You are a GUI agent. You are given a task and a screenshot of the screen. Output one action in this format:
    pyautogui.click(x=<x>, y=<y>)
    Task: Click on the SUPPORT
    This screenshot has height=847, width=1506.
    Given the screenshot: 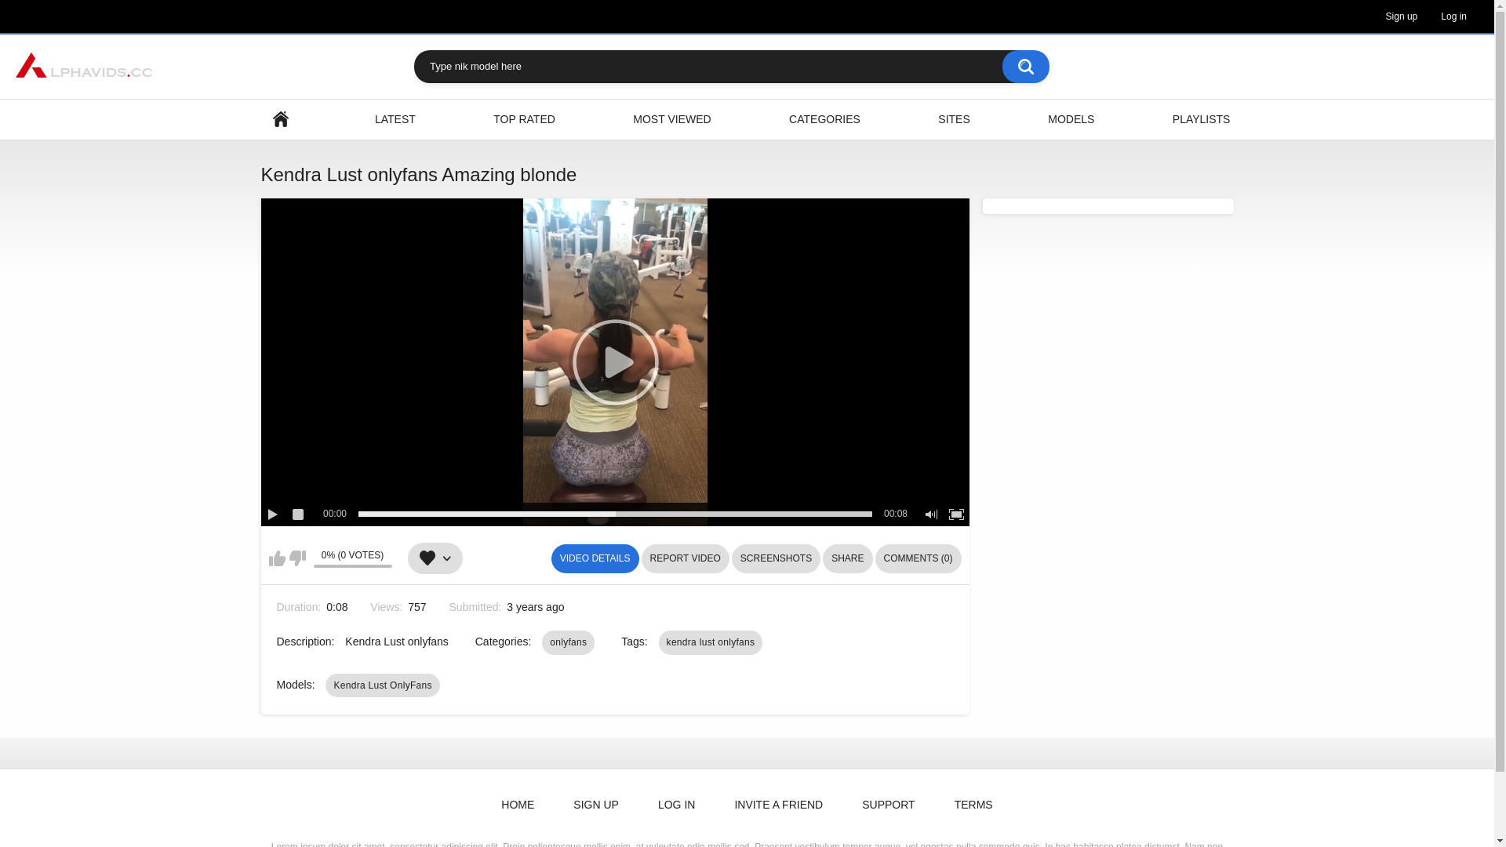 What is the action you would take?
    pyautogui.click(x=888, y=805)
    